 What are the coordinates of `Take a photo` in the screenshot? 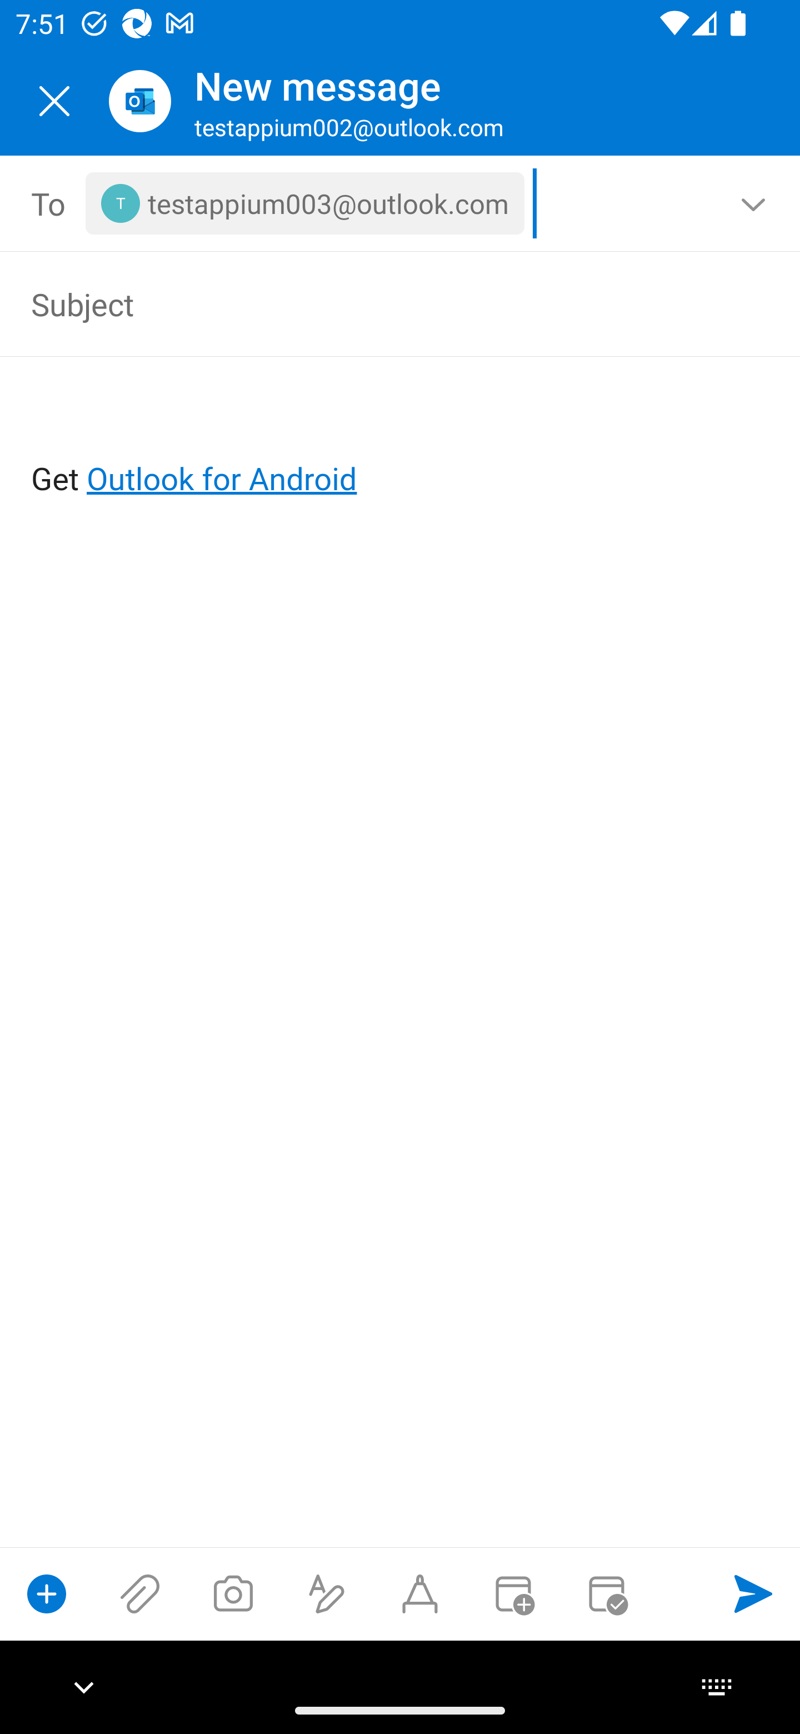 It's located at (233, 1593).